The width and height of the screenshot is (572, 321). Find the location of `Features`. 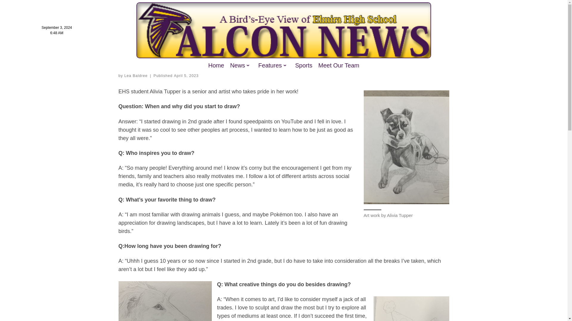

Features is located at coordinates (273, 65).